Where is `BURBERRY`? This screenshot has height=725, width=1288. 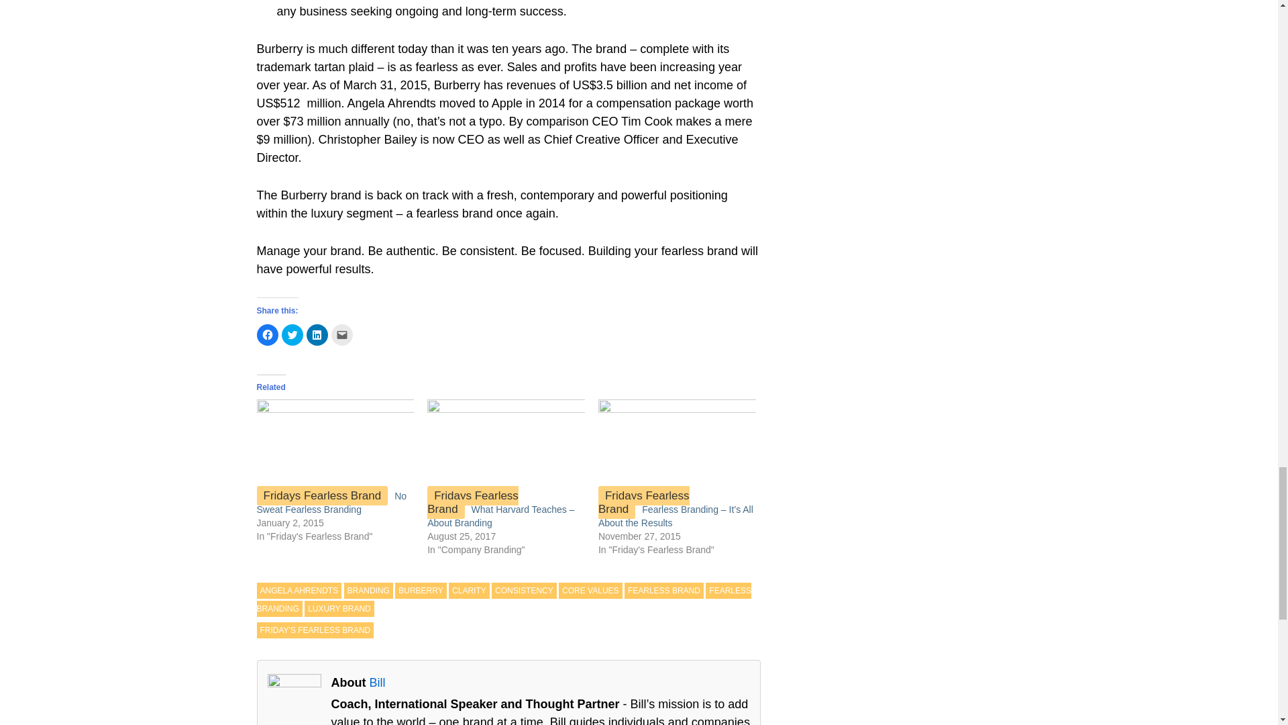
BURBERRY is located at coordinates (420, 591).